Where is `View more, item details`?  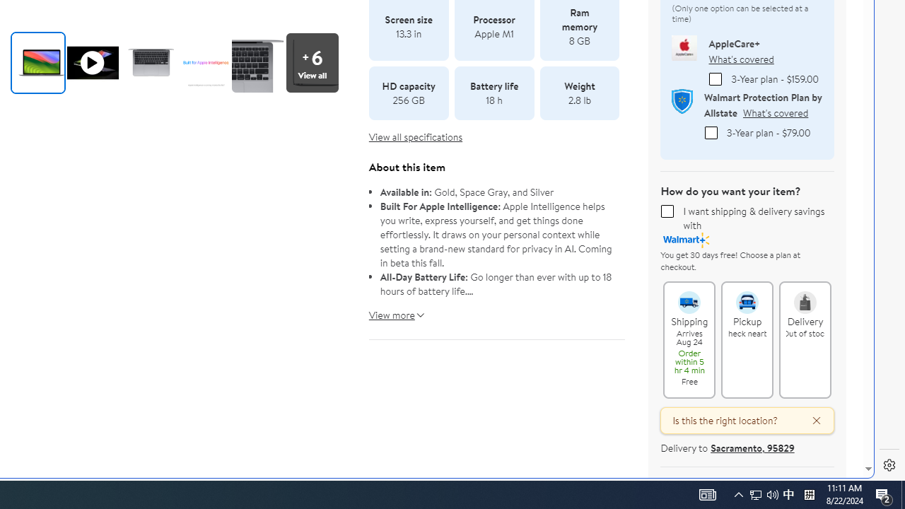 View more, item details is located at coordinates (392, 310).